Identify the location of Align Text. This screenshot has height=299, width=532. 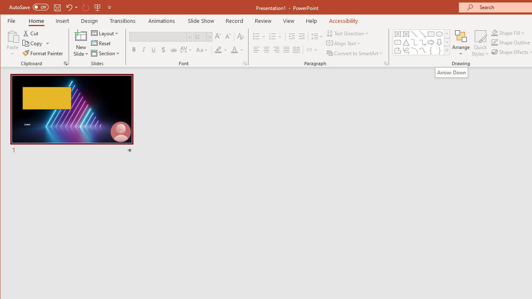
(344, 43).